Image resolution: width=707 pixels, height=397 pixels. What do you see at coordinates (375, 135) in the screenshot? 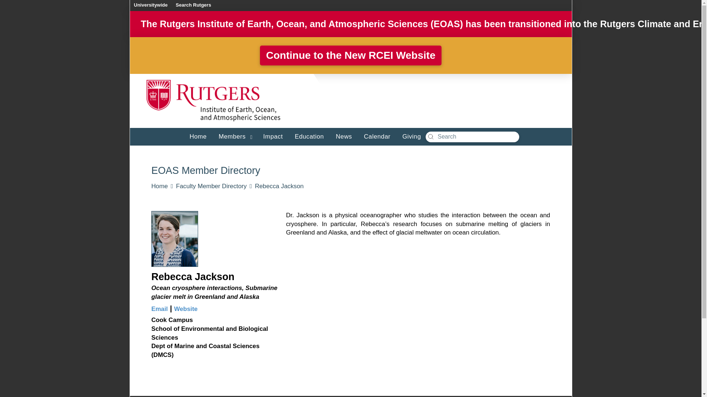
I see `Calendar` at bounding box center [375, 135].